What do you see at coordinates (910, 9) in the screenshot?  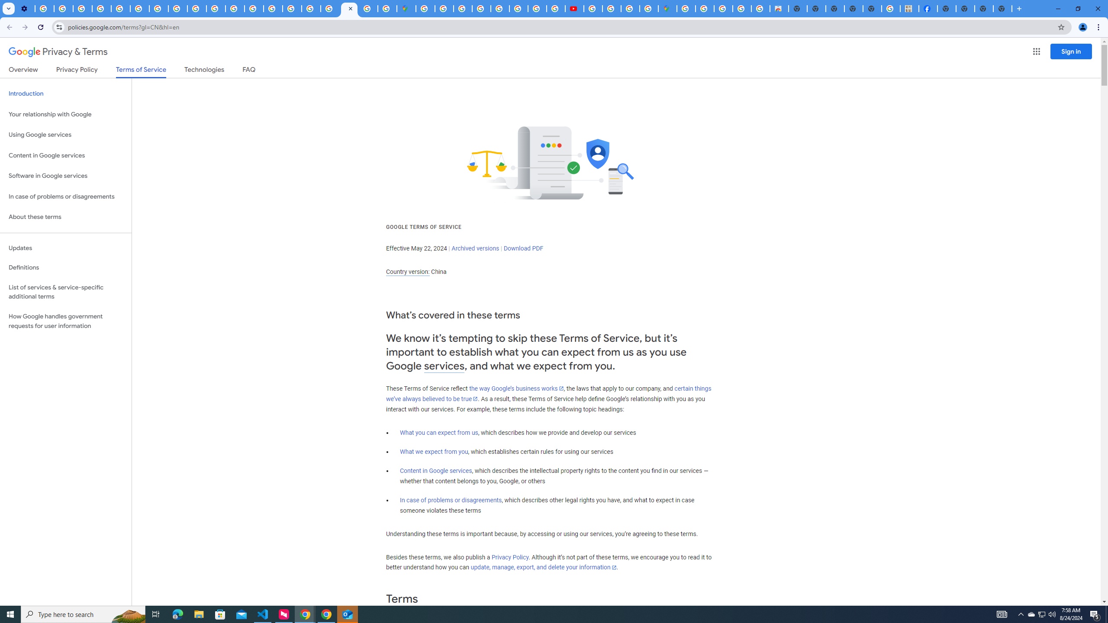 I see `MILEY CYRUS.` at bounding box center [910, 9].